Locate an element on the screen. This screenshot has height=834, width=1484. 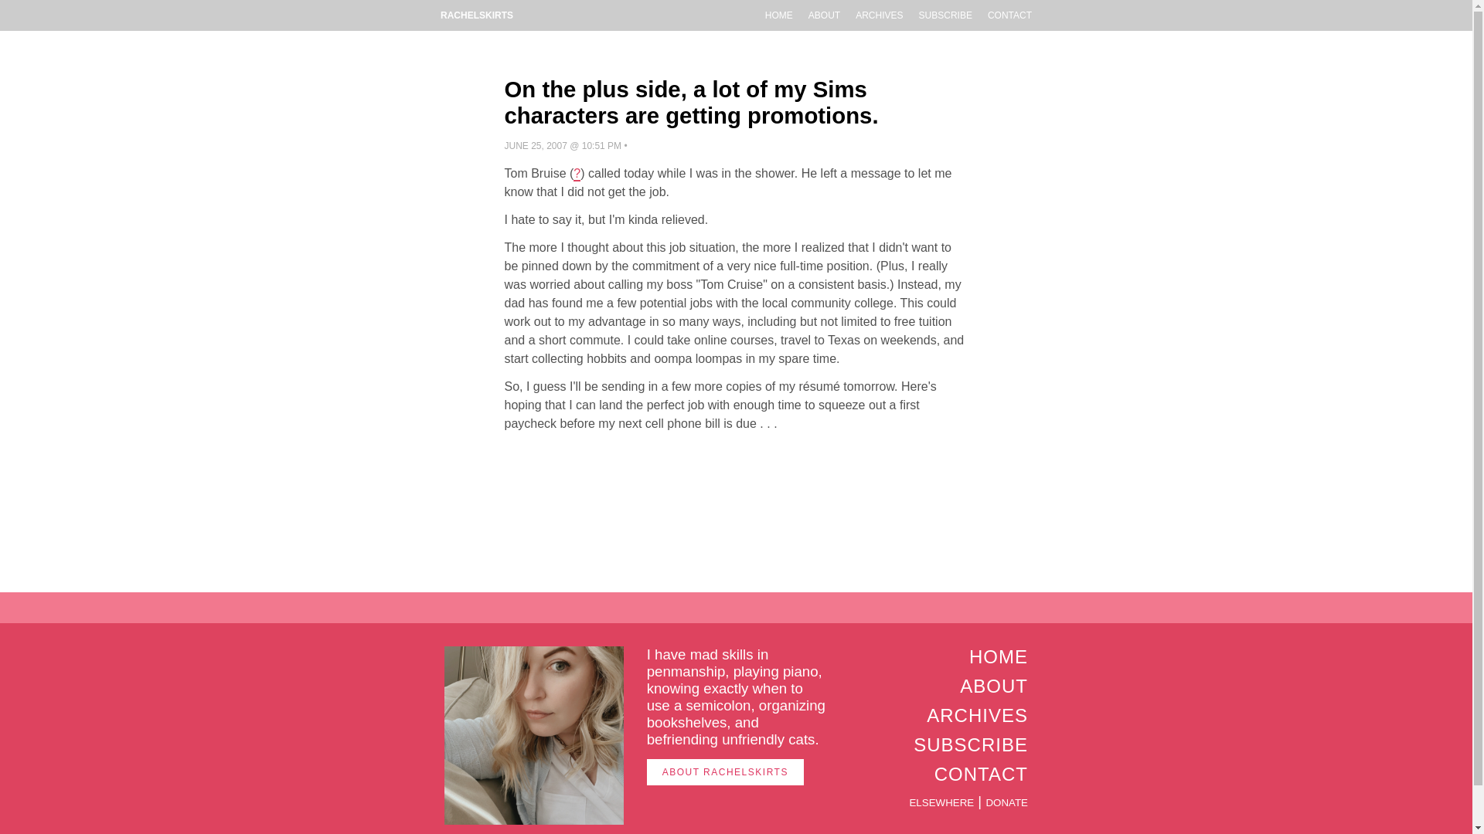
HOME is located at coordinates (779, 15).